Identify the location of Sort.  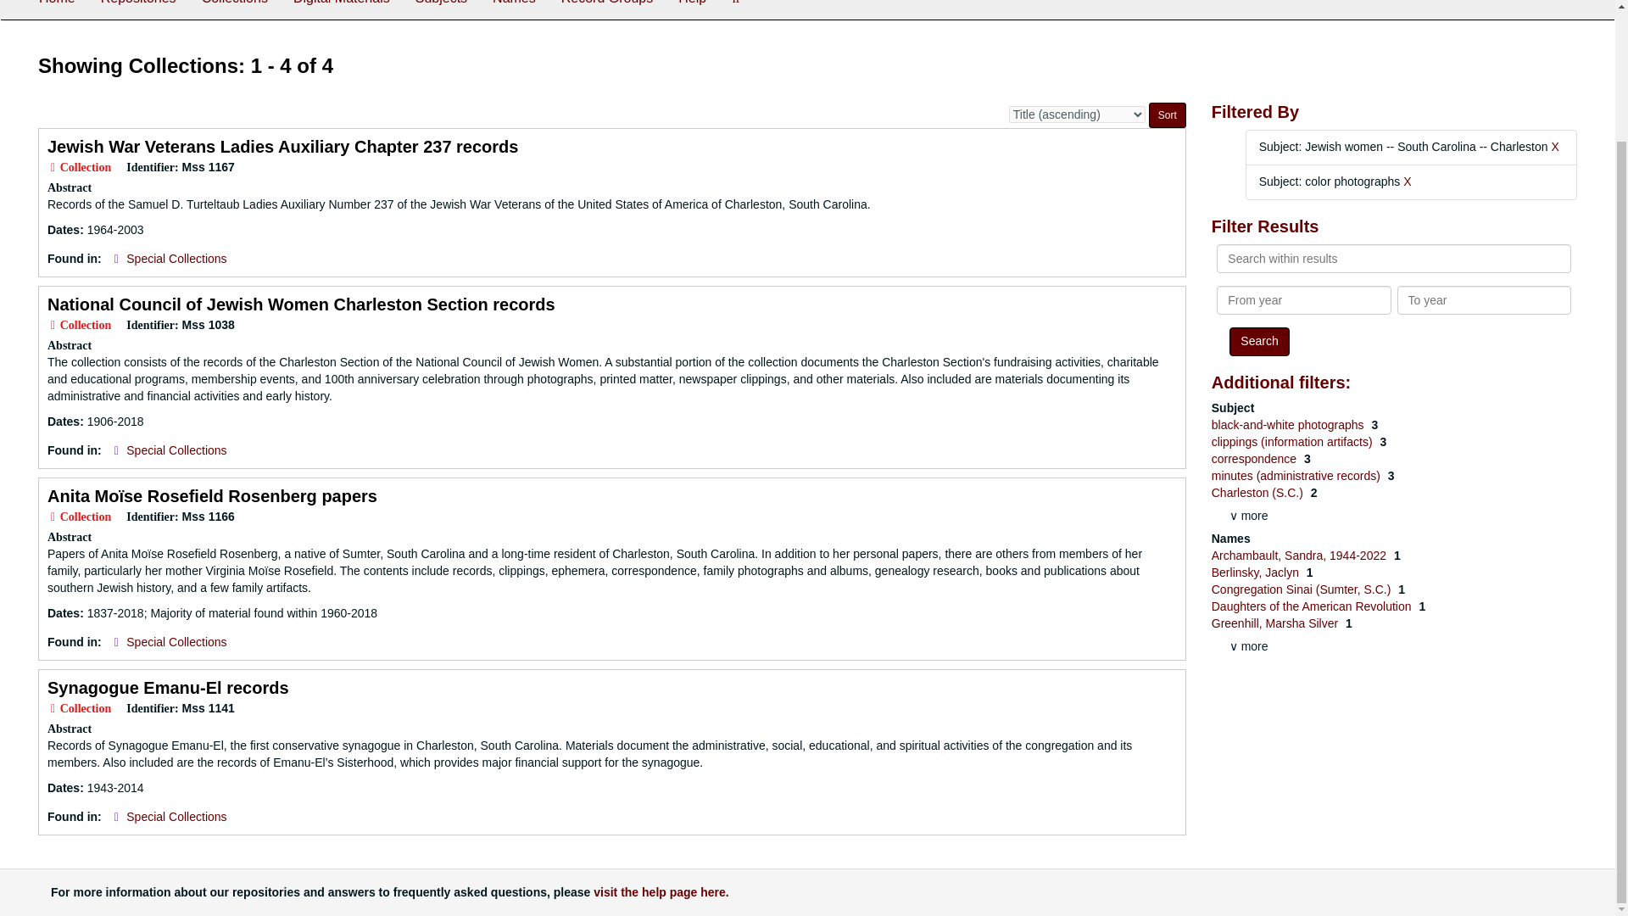
(1168, 115).